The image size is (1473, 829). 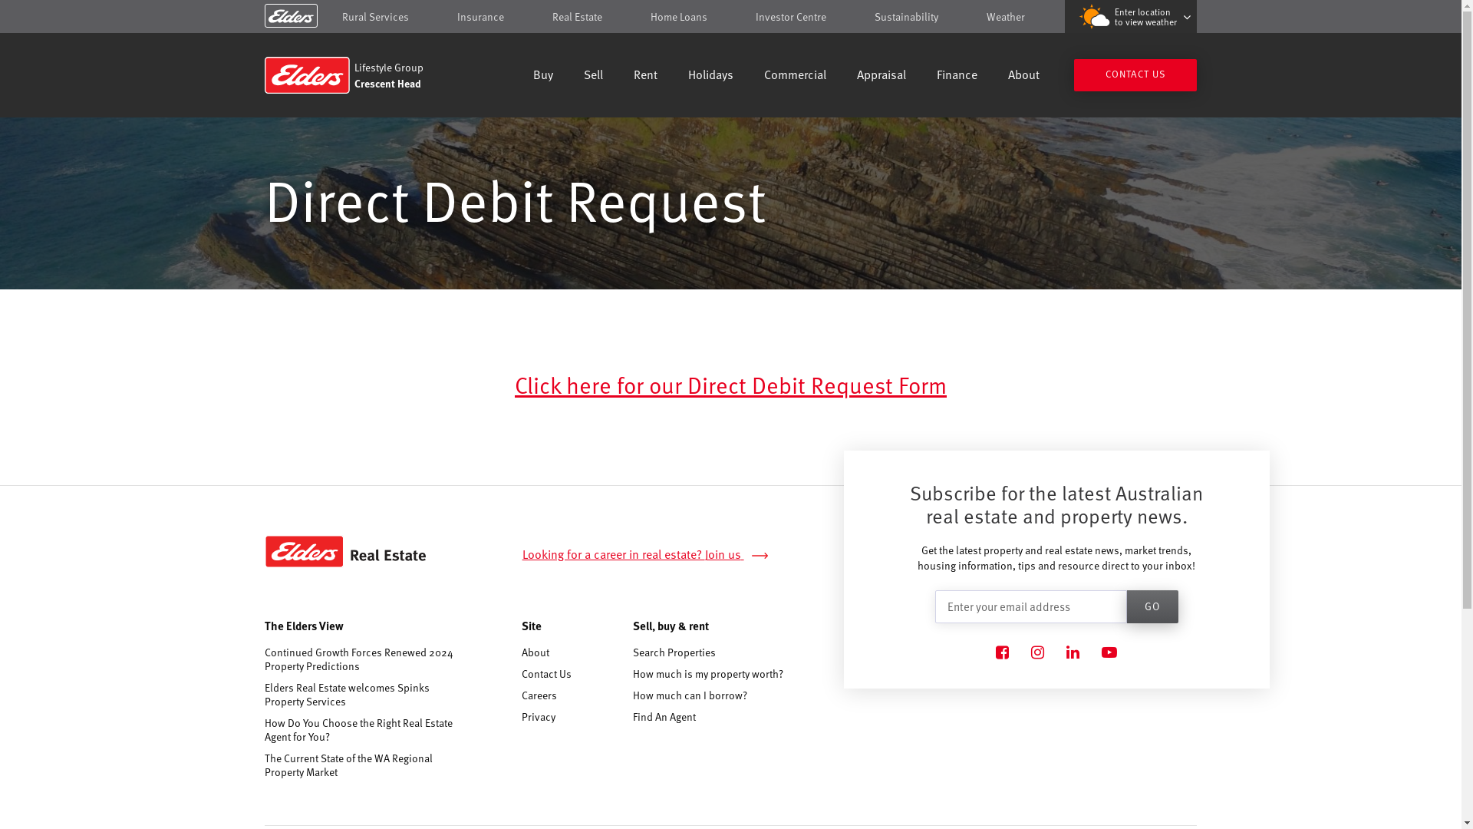 What do you see at coordinates (539, 717) in the screenshot?
I see `Privacy` at bounding box center [539, 717].